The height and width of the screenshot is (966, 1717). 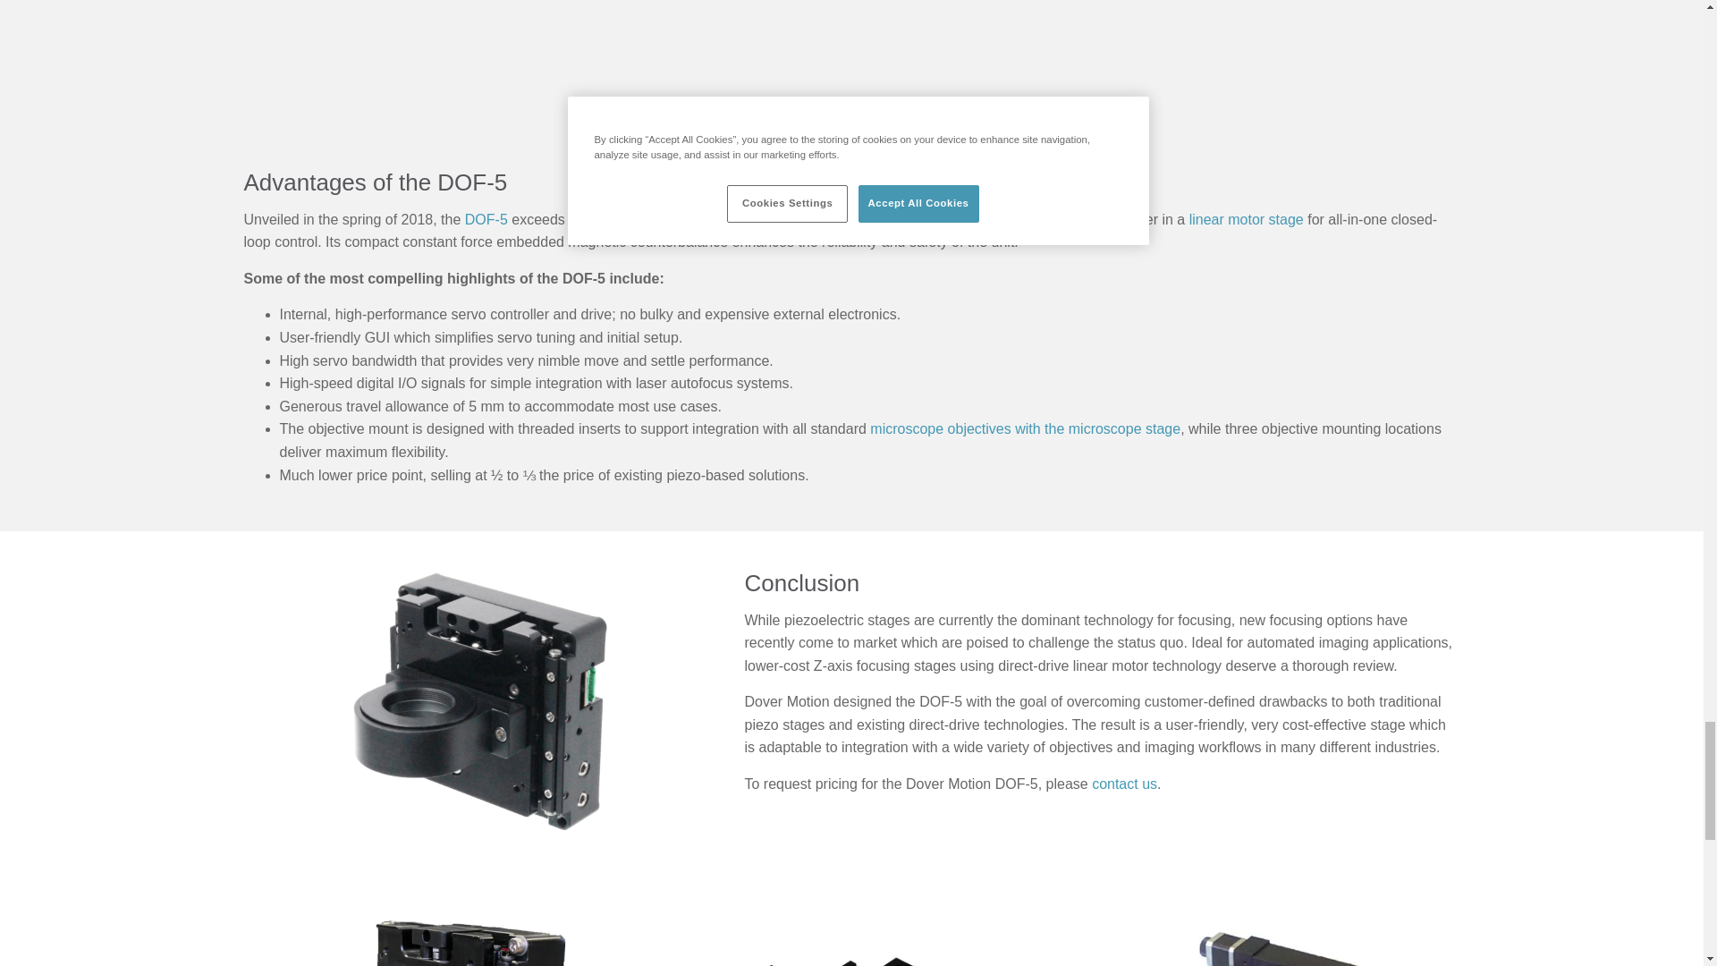 What do you see at coordinates (476, 701) in the screenshot?
I see `DOF-threaded-adapter-view` at bounding box center [476, 701].